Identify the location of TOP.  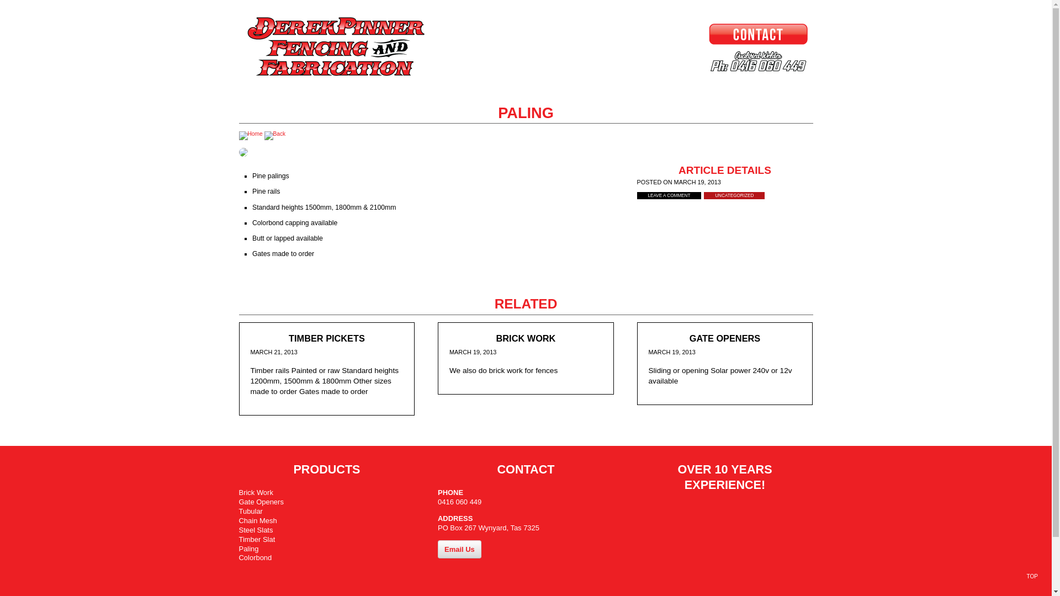
(1032, 576).